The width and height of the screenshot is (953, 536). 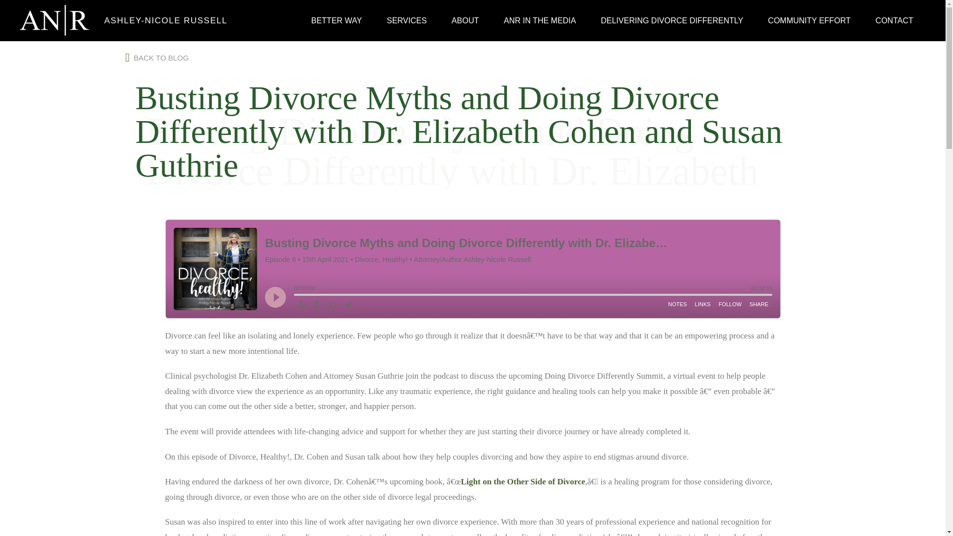 I want to click on The Law Offices of Ashley-Nicole Russell, P.A, so click(x=55, y=20).